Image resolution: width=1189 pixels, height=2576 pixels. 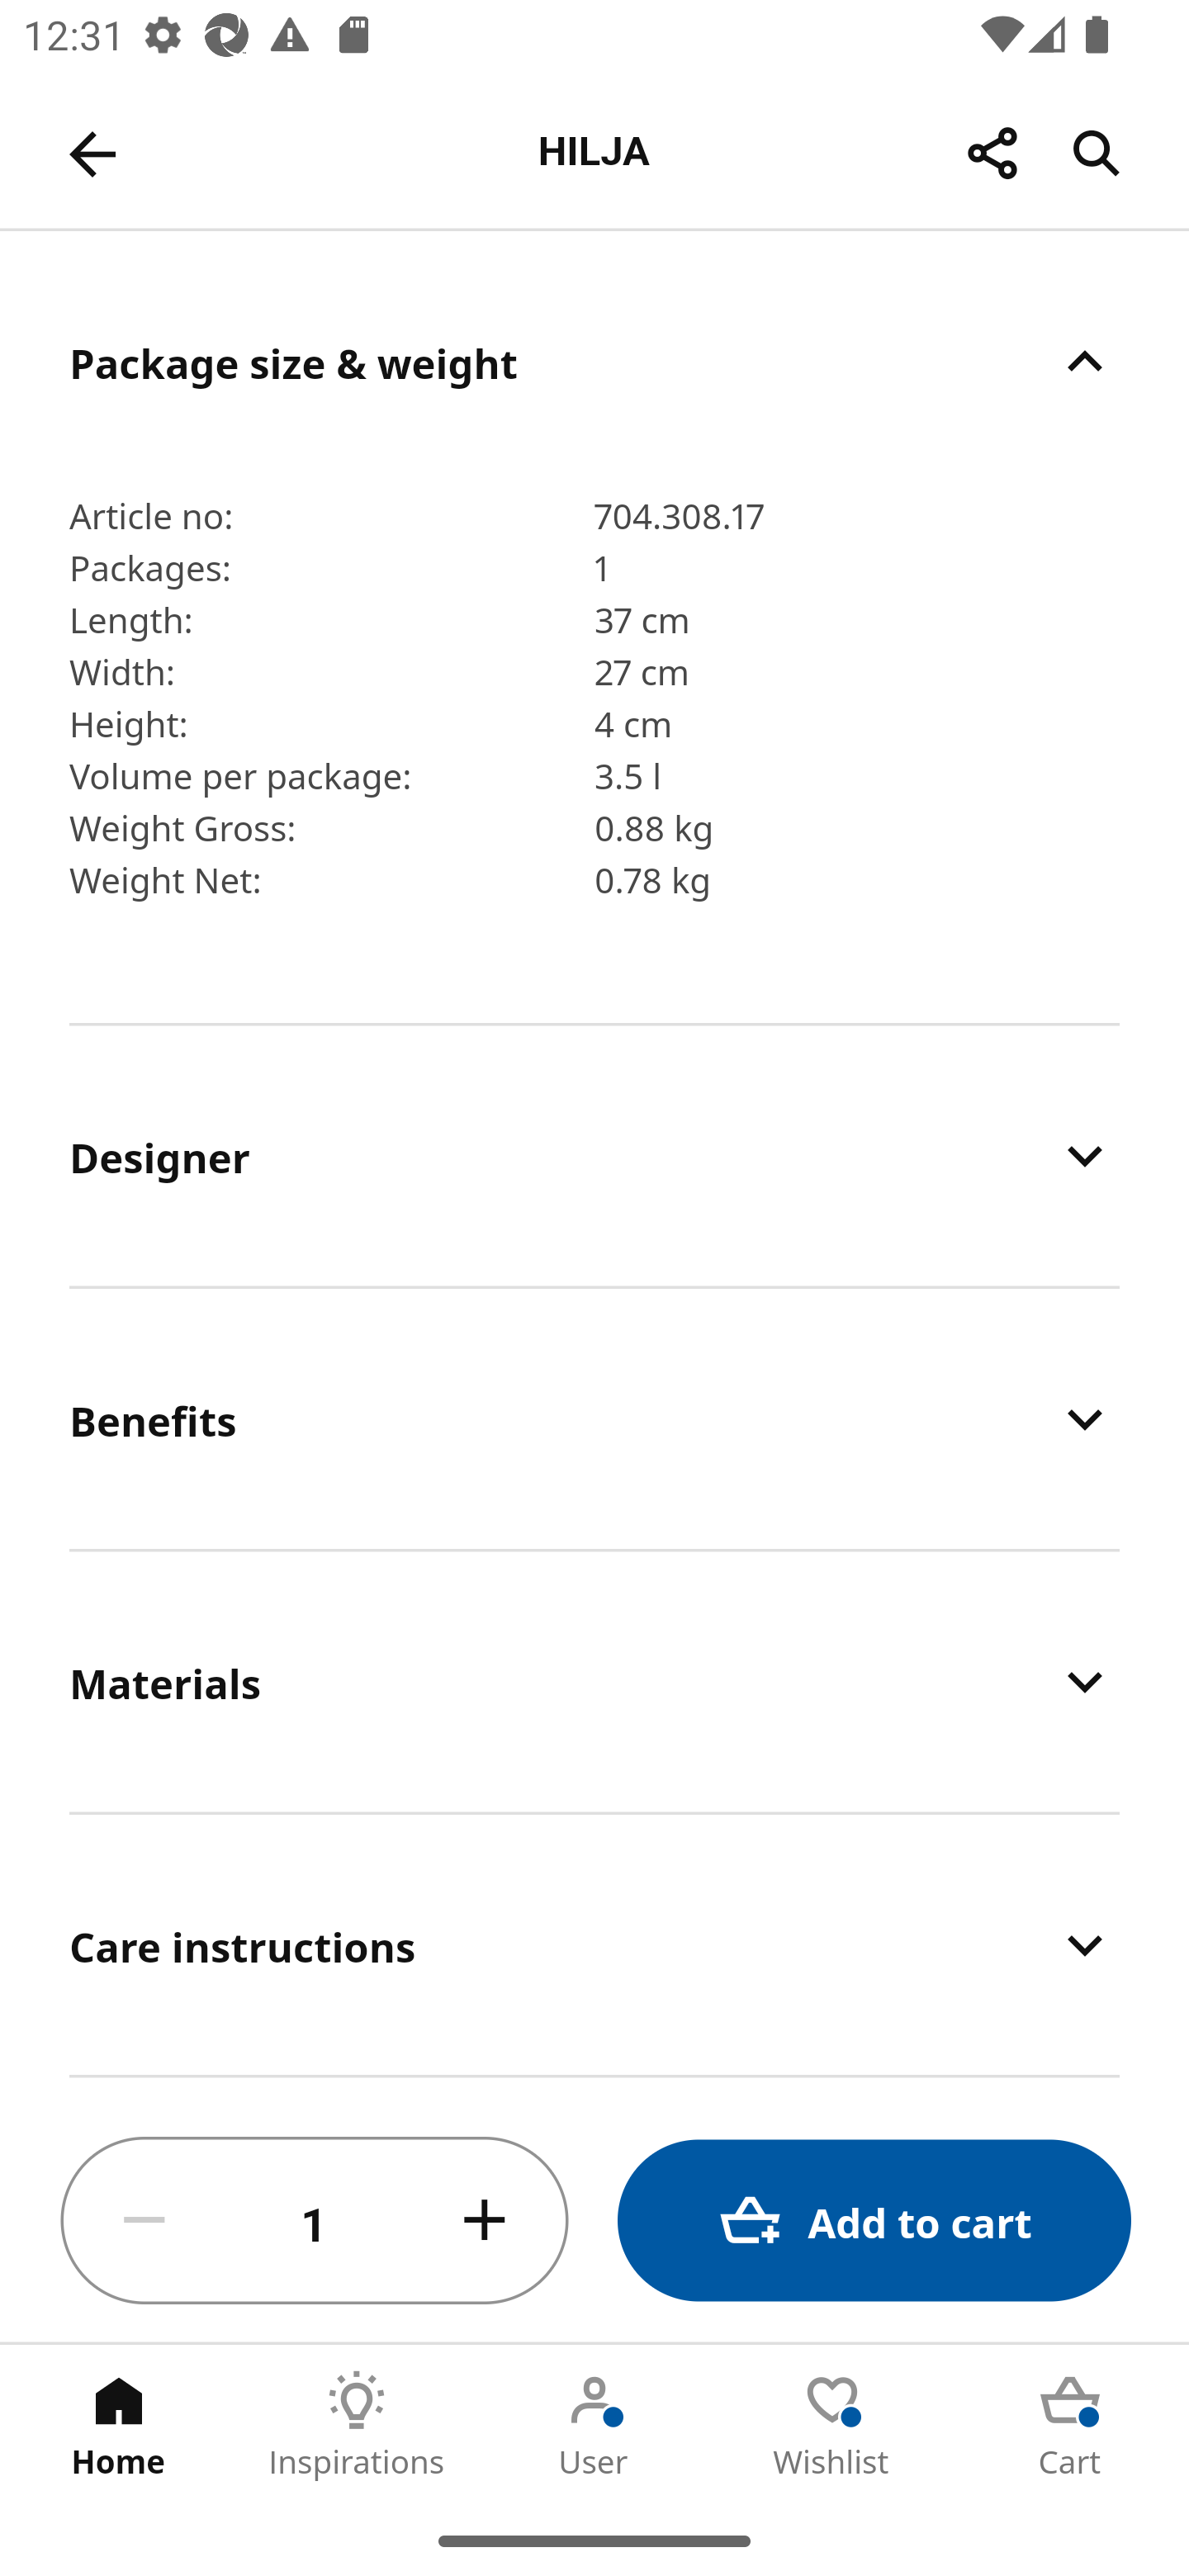 What do you see at coordinates (594, 1944) in the screenshot?
I see `Care instructions` at bounding box center [594, 1944].